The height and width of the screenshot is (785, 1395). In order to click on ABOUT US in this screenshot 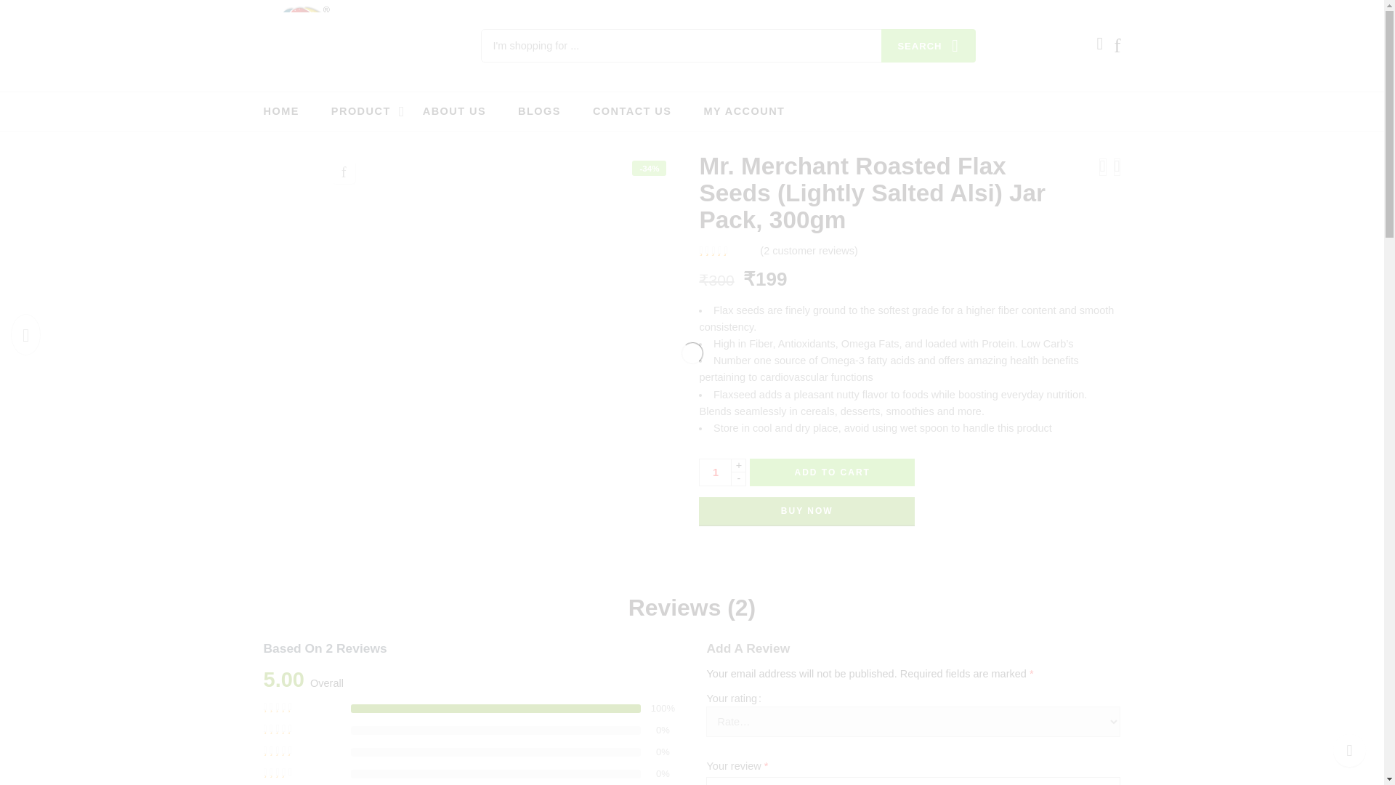, I will do `click(453, 112)`.